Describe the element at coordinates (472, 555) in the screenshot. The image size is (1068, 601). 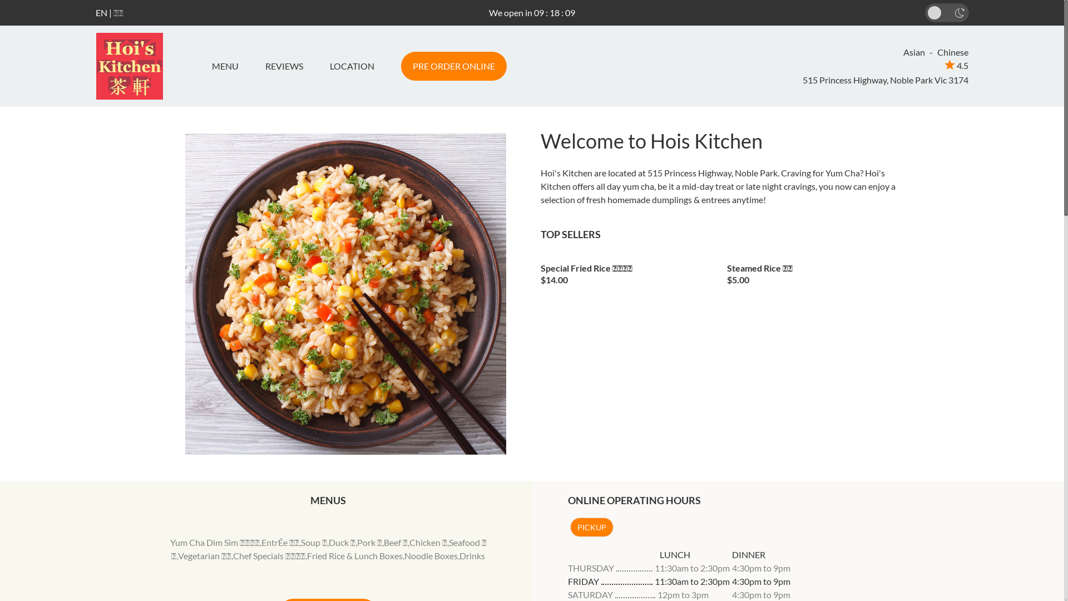
I see `Drinks` at that location.